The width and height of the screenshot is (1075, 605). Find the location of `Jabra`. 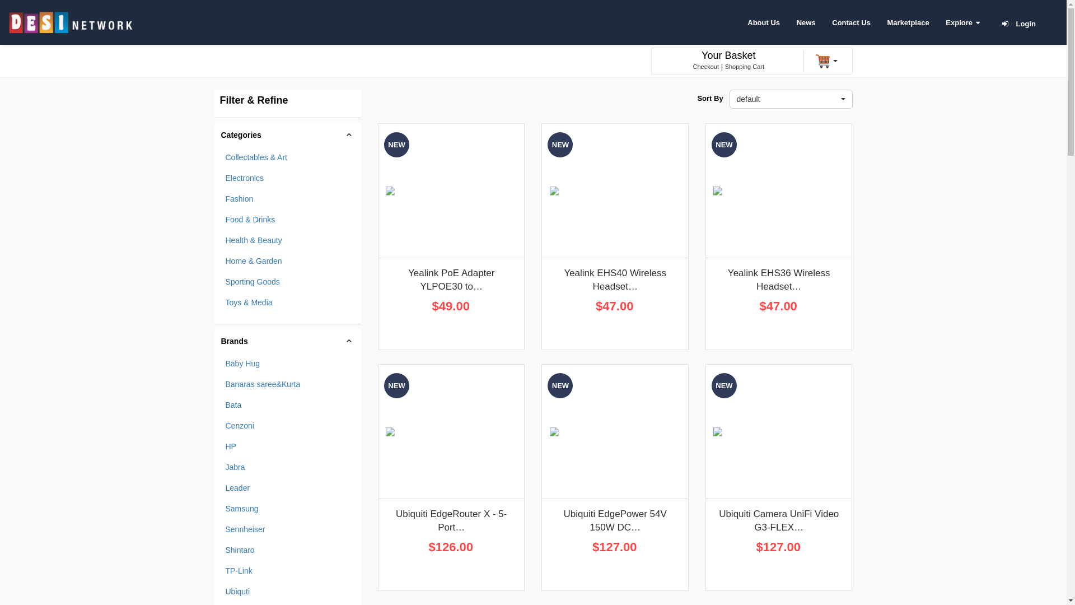

Jabra is located at coordinates (288, 467).